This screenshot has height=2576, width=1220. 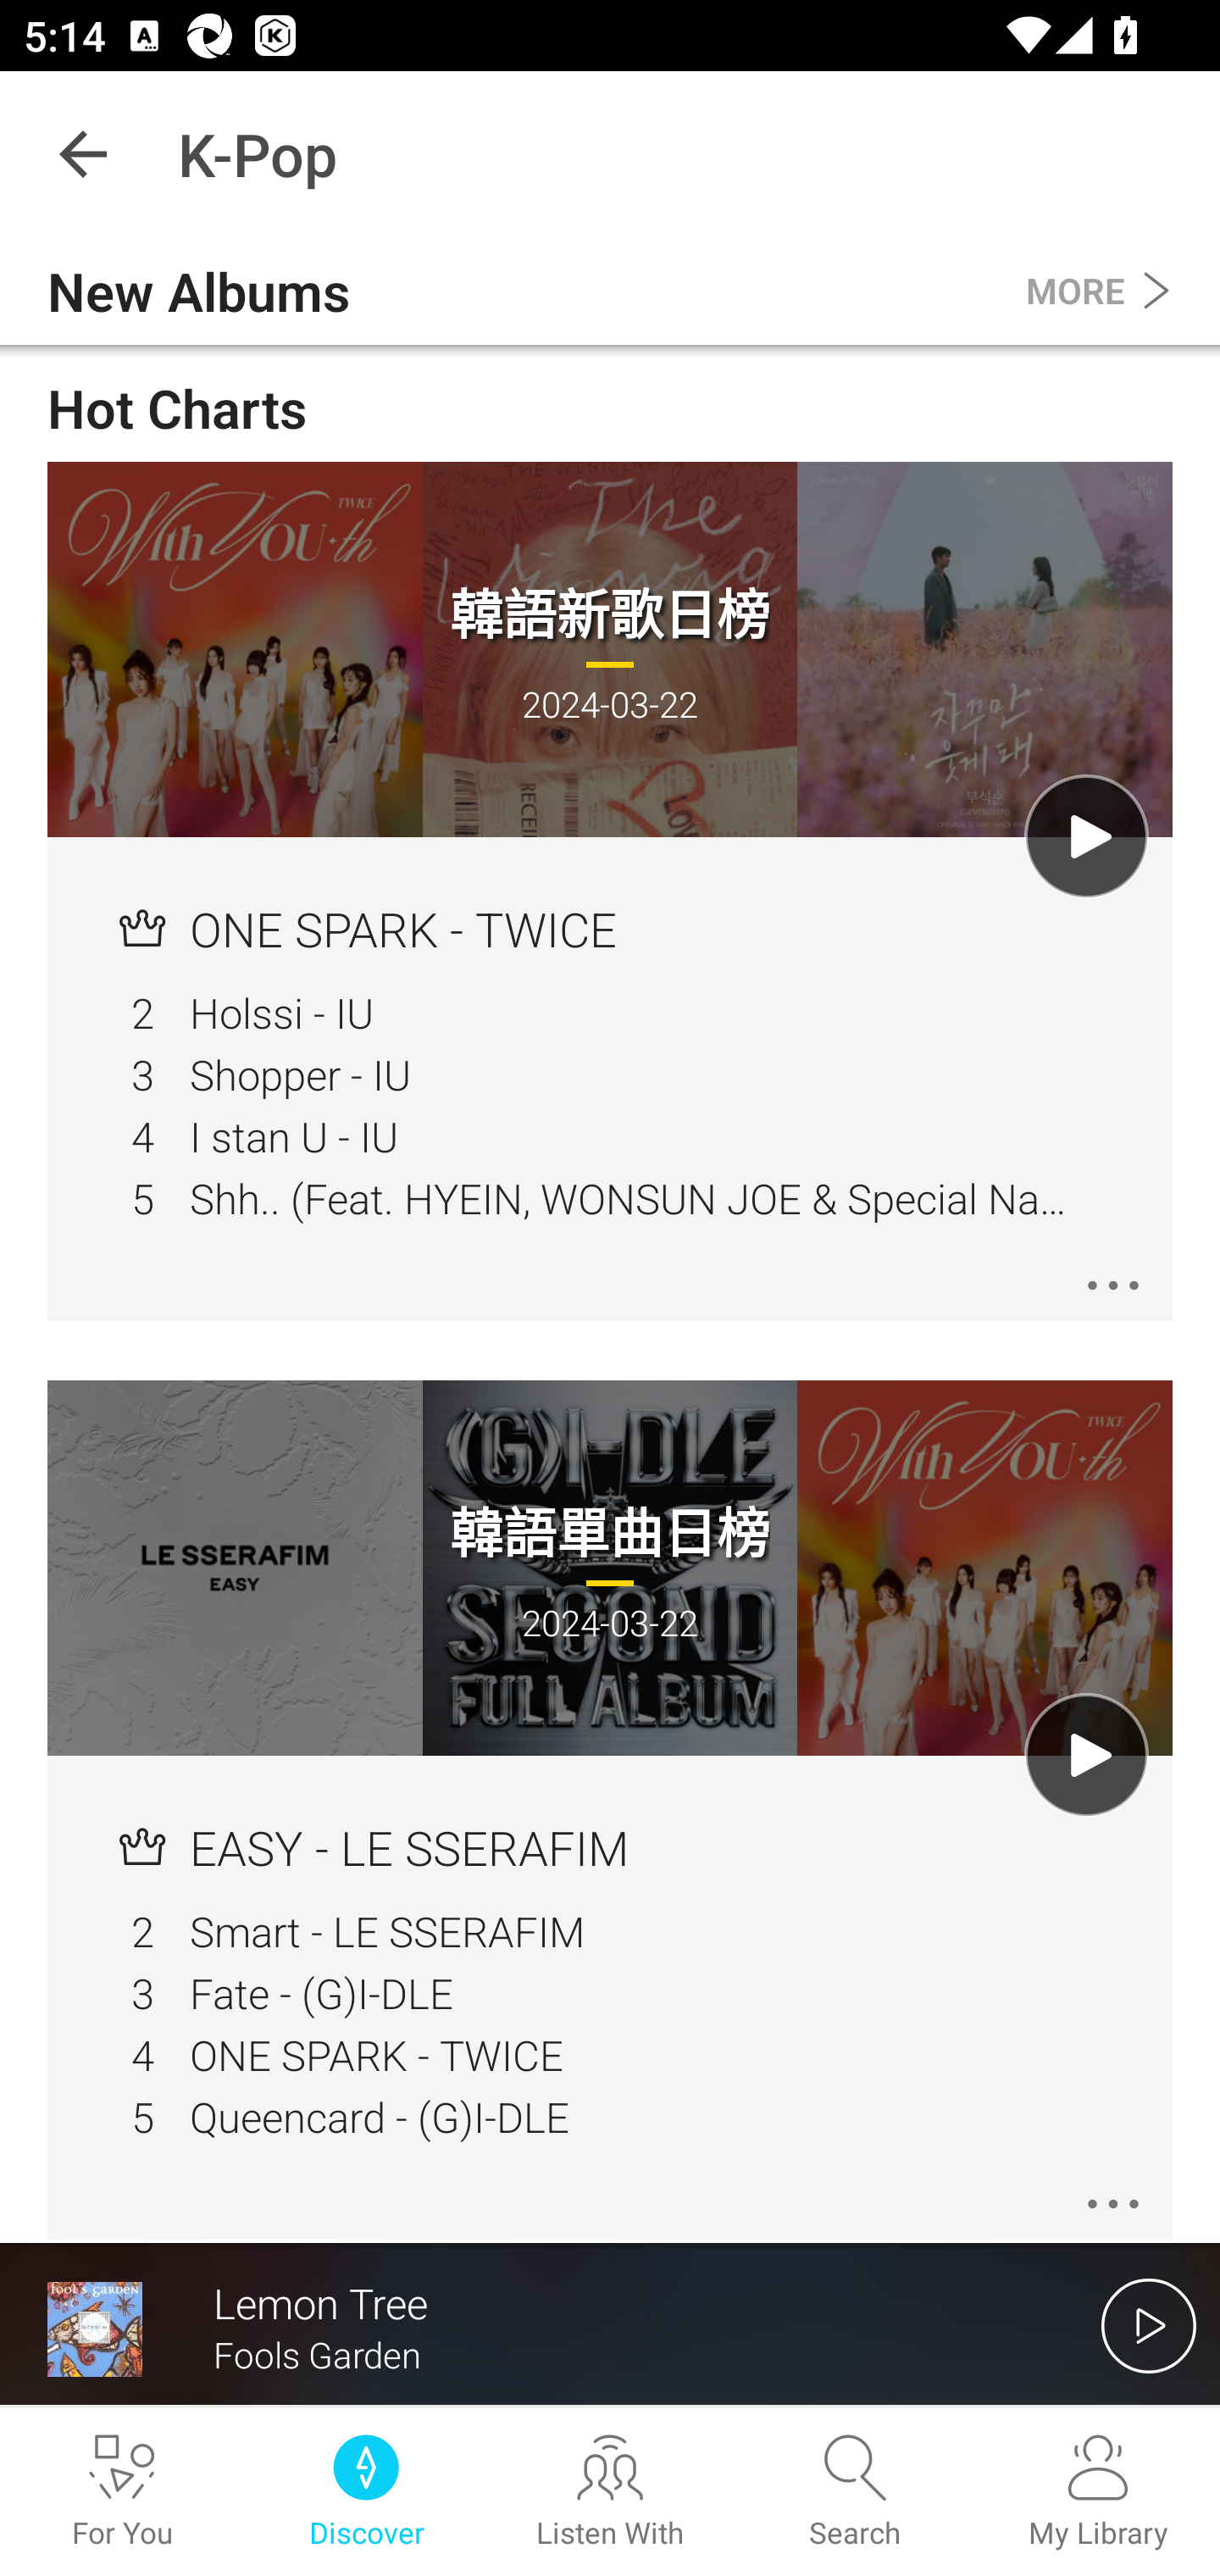 What do you see at coordinates (610, 408) in the screenshot?
I see `Hot Charts` at bounding box center [610, 408].